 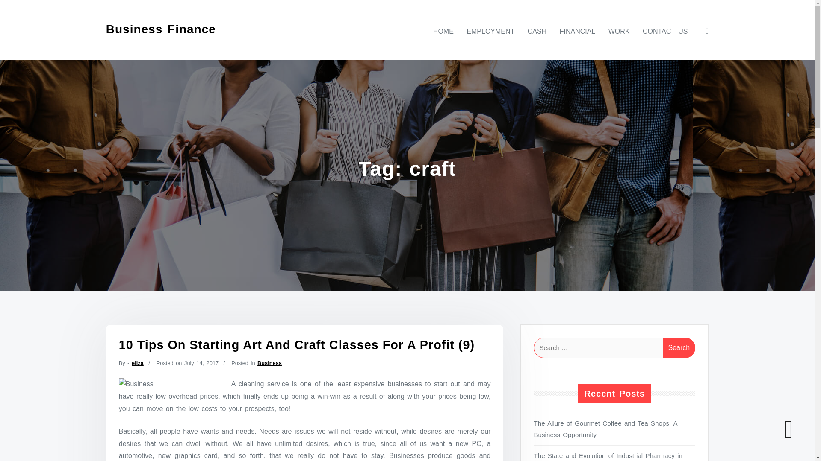 What do you see at coordinates (679, 347) in the screenshot?
I see `Search` at bounding box center [679, 347].